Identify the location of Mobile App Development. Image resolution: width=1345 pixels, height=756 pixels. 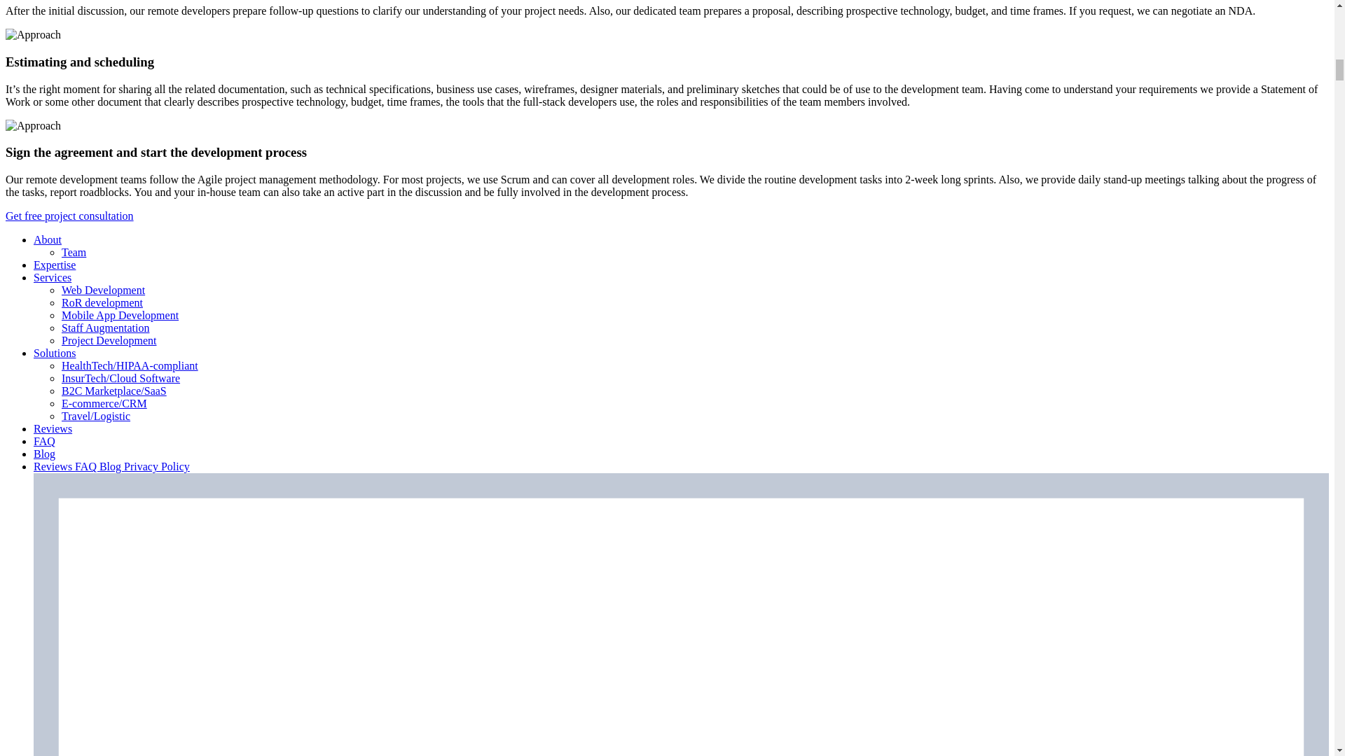
(120, 315).